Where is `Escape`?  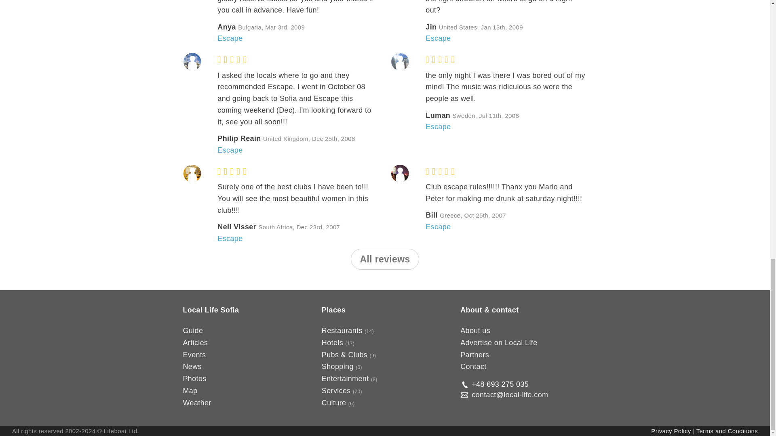
Escape is located at coordinates (438, 227).